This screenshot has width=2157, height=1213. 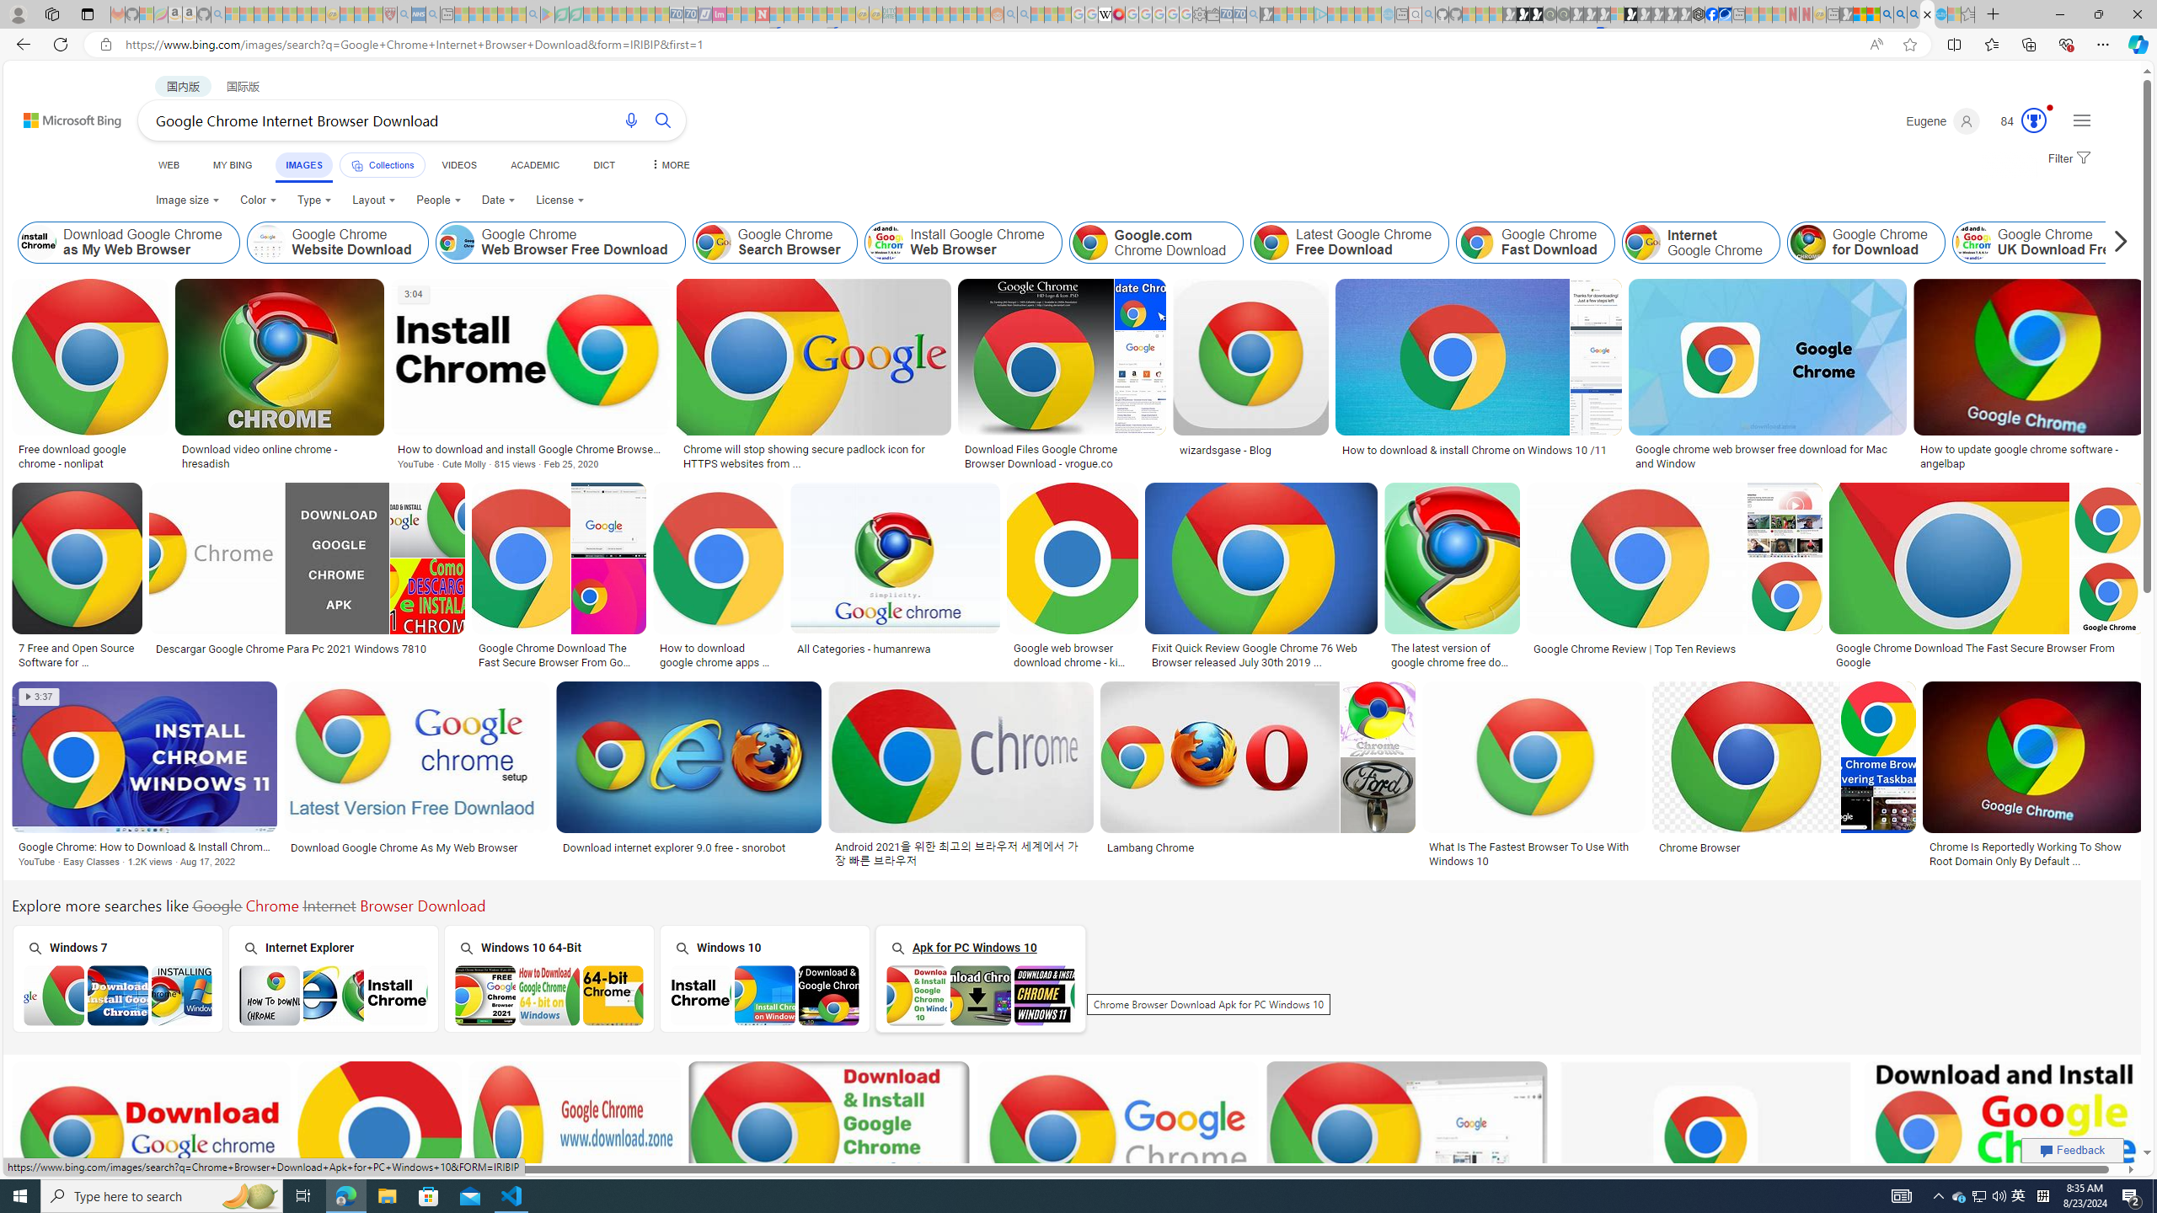 What do you see at coordinates (347, 14) in the screenshot?
I see `Recipes - MSN - Sleeping` at bounding box center [347, 14].